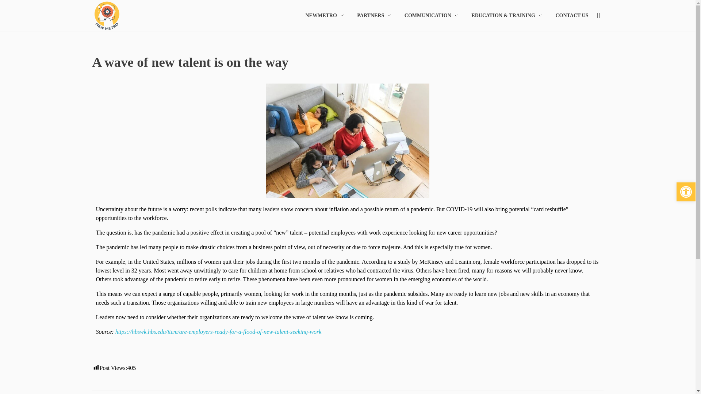 This screenshot has width=701, height=394. What do you see at coordinates (374, 15) in the screenshot?
I see `PARTNERS` at bounding box center [374, 15].